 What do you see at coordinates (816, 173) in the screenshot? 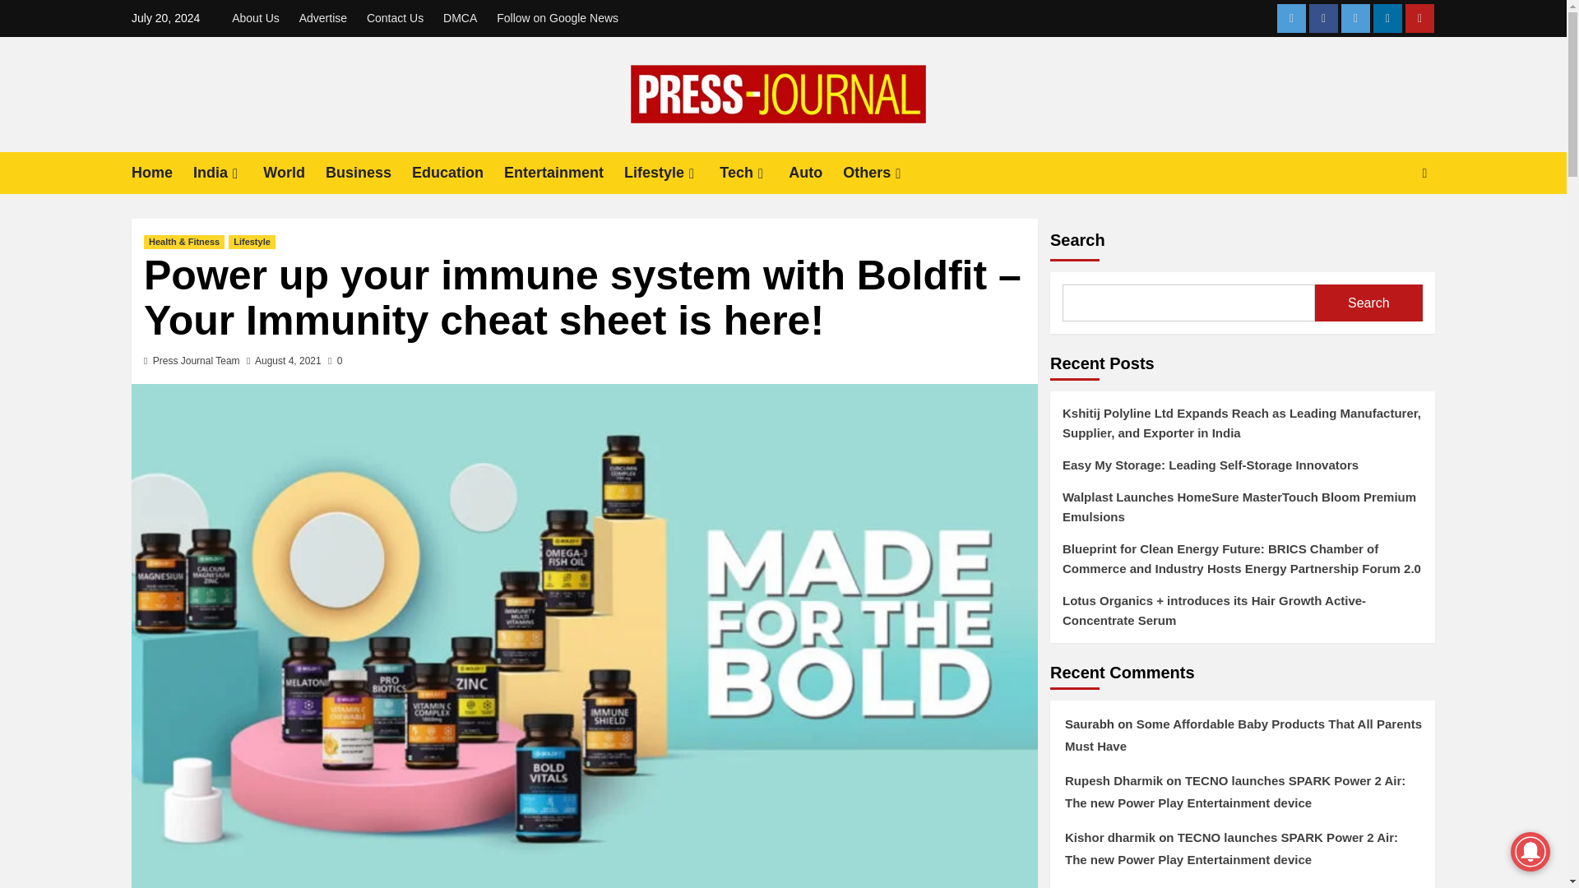
I see `Auto` at bounding box center [816, 173].